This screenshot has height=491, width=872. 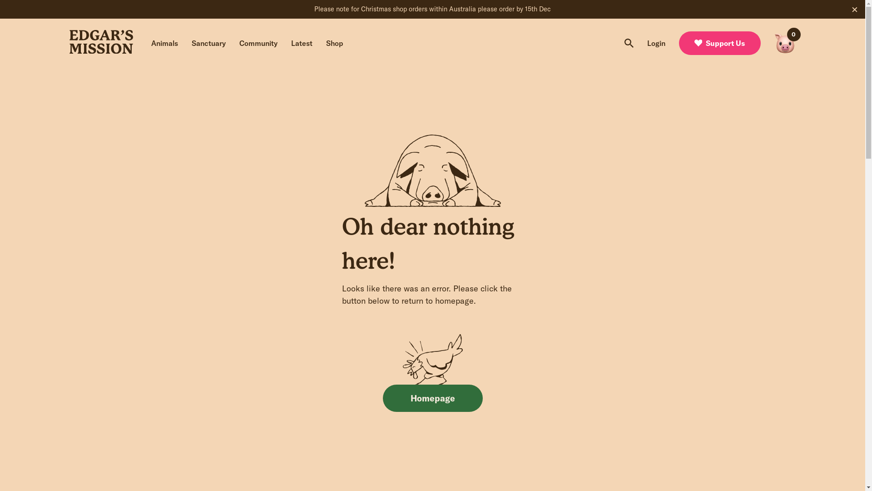 I want to click on Support Us, so click(x=719, y=43).